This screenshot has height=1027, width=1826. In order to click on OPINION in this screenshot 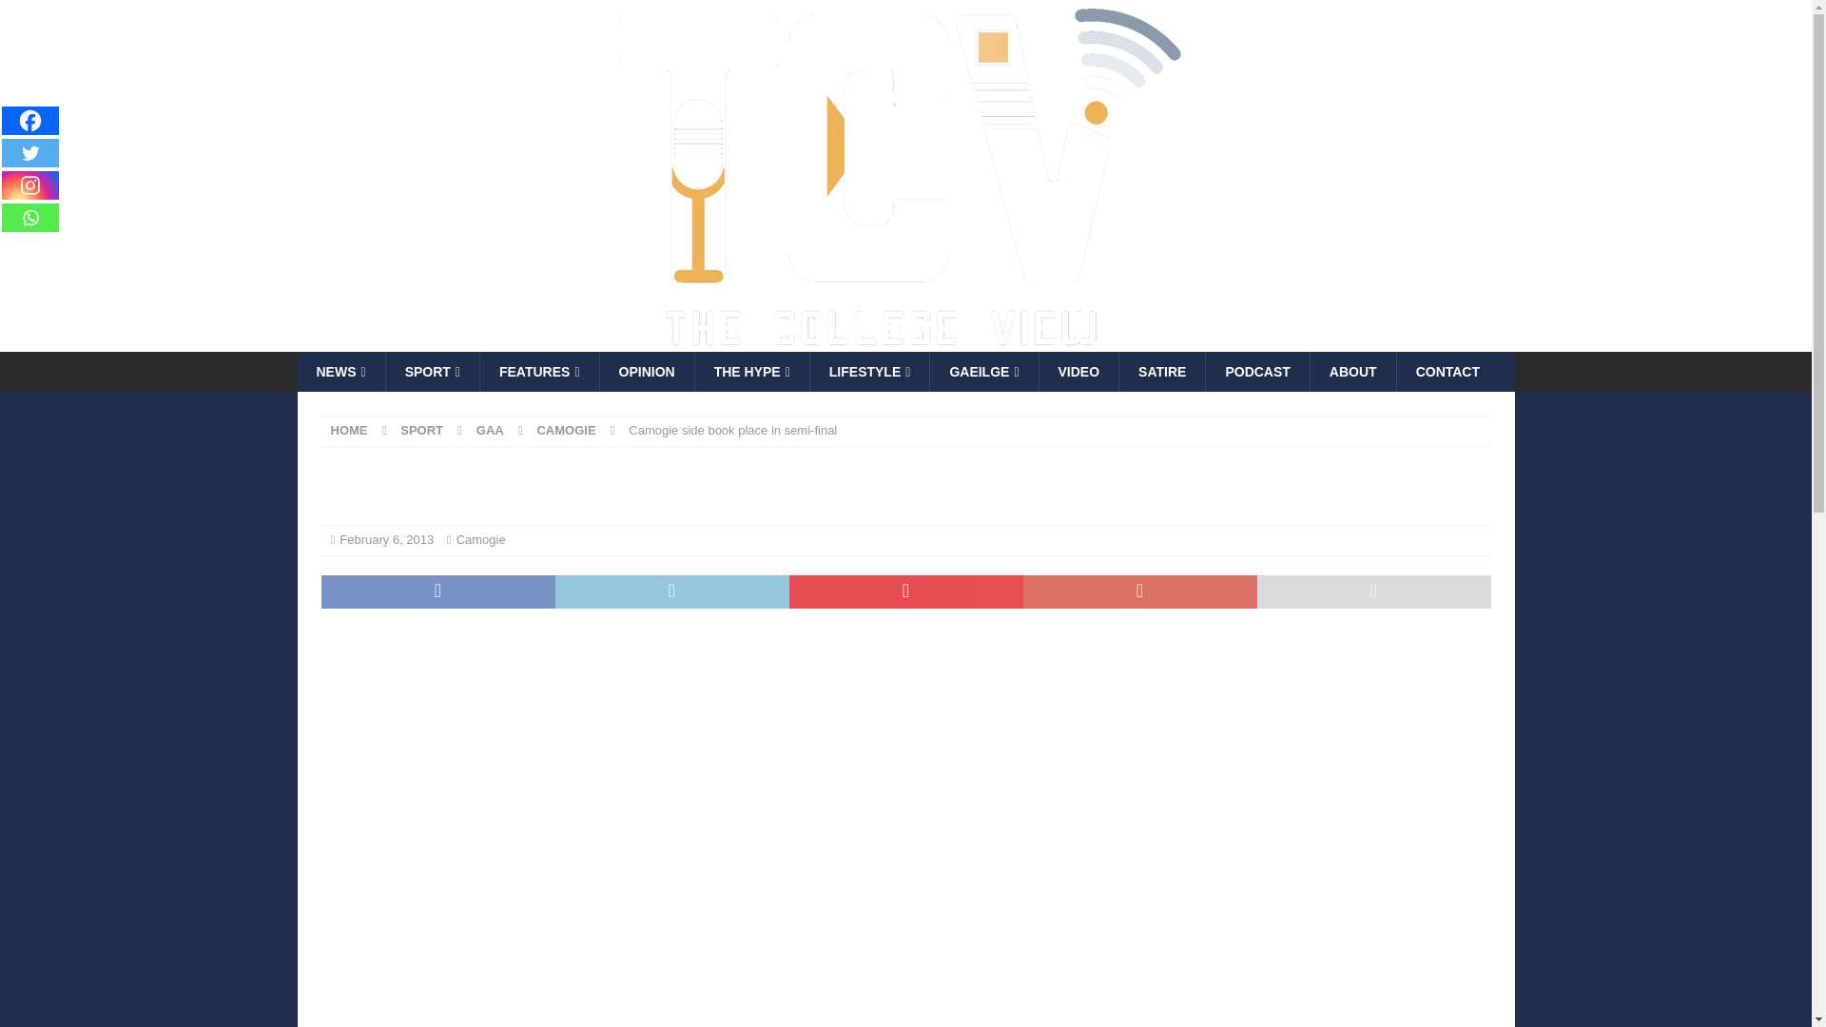, I will do `click(646, 371)`.